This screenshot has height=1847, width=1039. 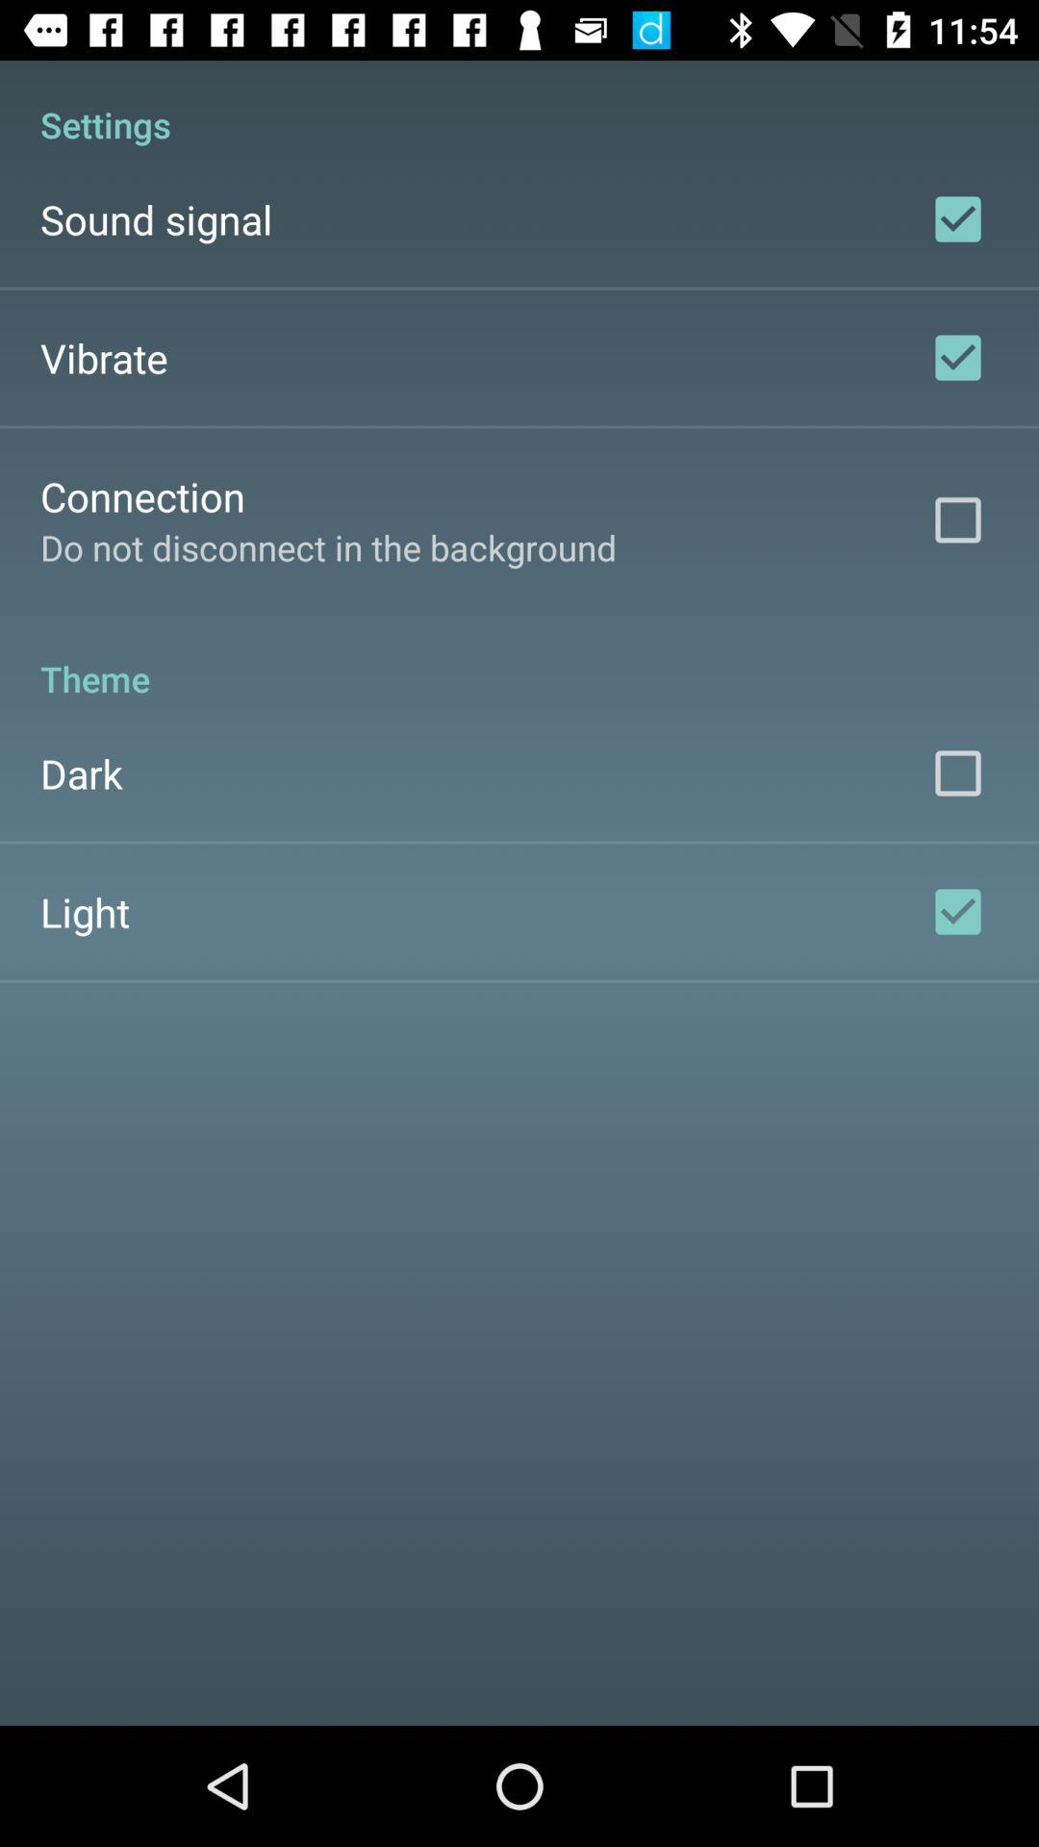 What do you see at coordinates (81, 773) in the screenshot?
I see `scroll to the dark icon` at bounding box center [81, 773].